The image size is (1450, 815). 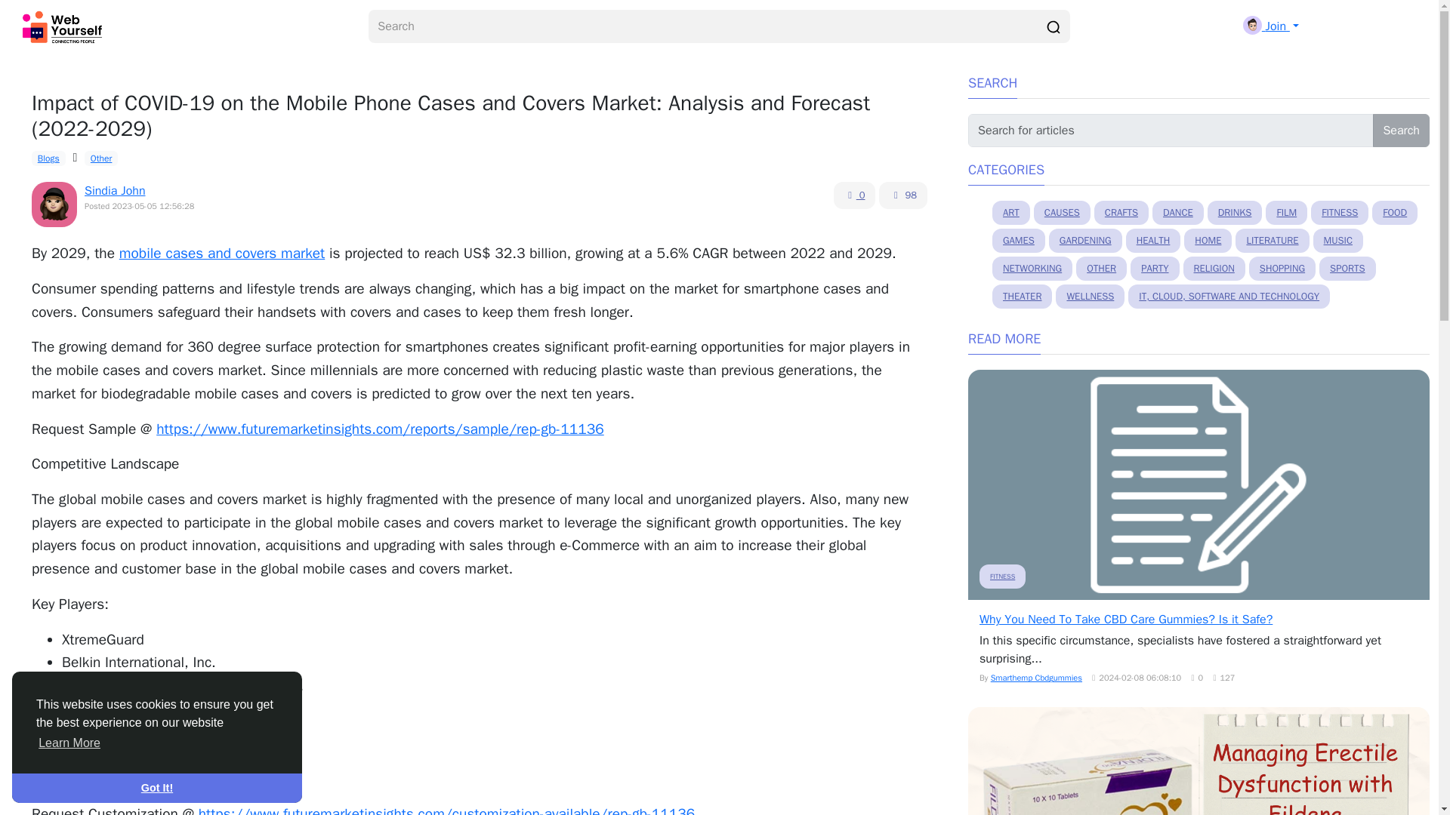 I want to click on Webyourself Social Media Platform, so click(x=65, y=27).